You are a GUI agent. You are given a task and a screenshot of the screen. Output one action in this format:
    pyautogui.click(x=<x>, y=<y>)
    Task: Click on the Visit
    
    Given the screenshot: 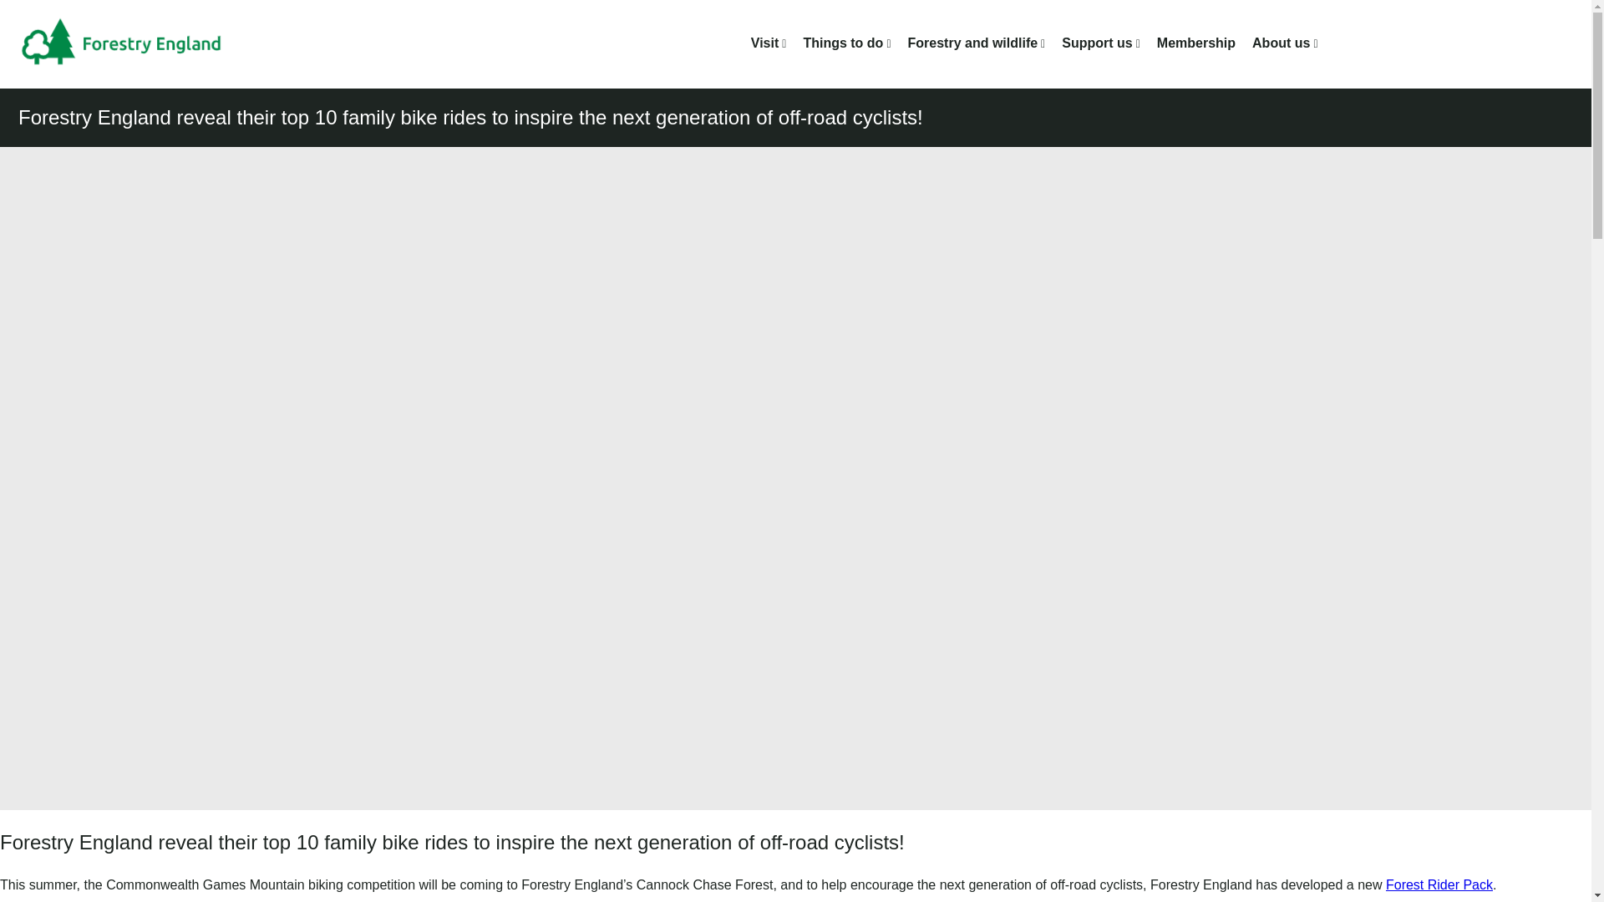 What is the action you would take?
    pyautogui.click(x=765, y=43)
    